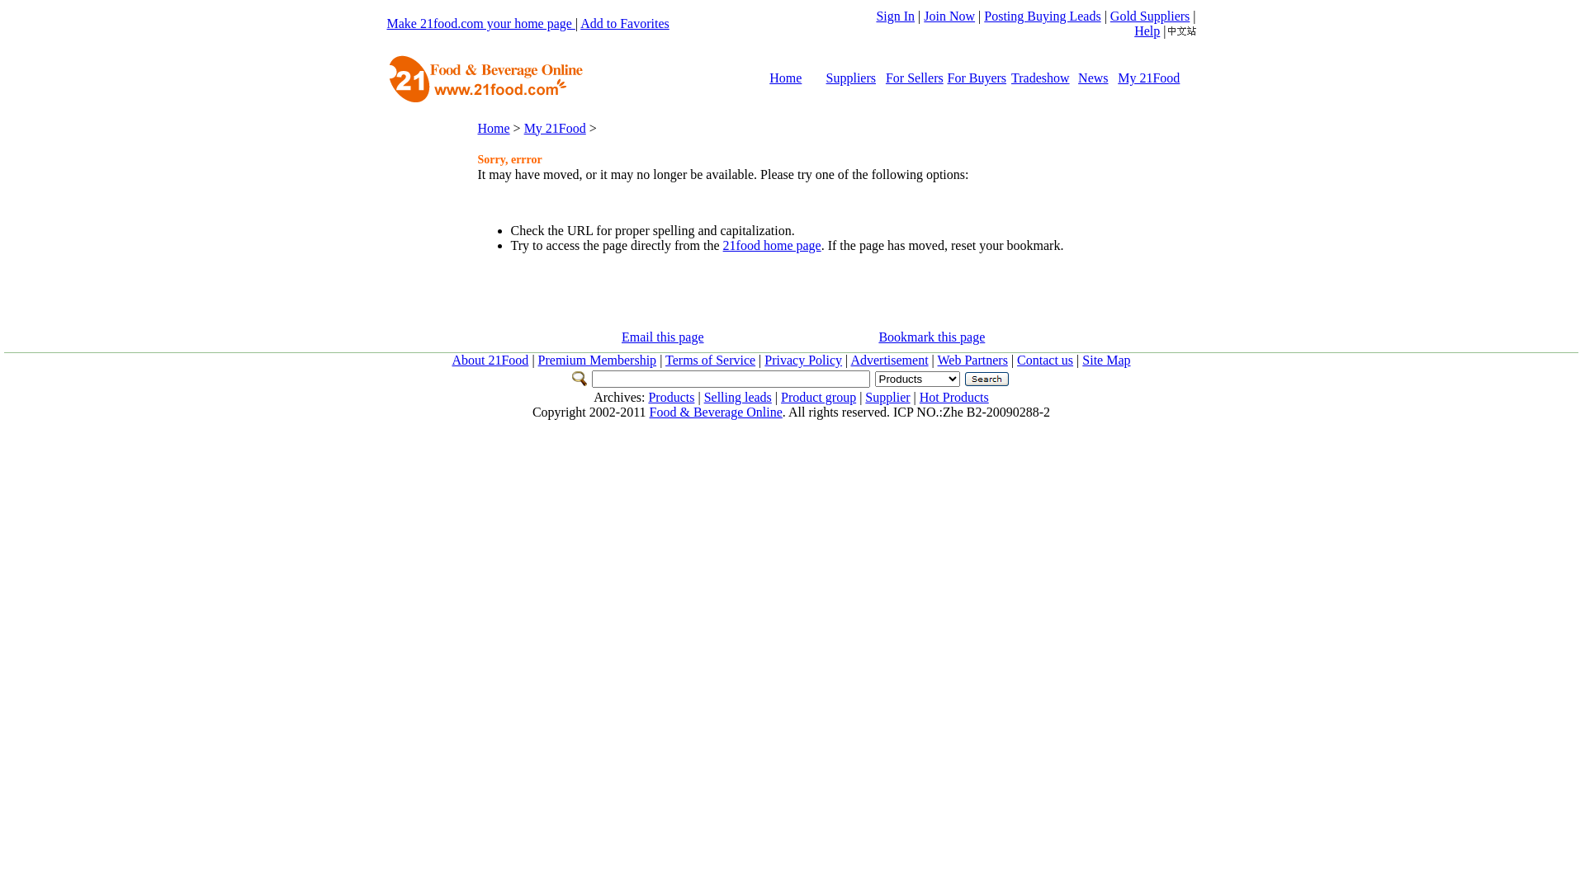 The image size is (1585, 891). I want to click on 21food home page, so click(772, 246).